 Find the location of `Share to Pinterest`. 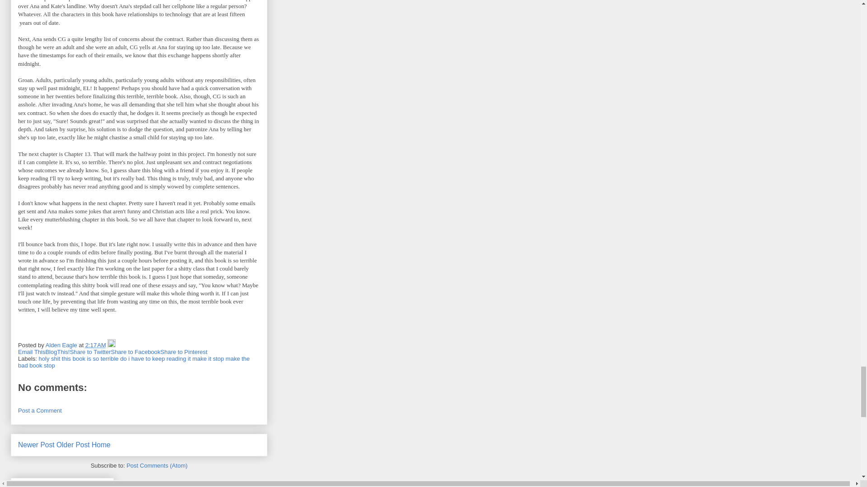

Share to Pinterest is located at coordinates (183, 352).